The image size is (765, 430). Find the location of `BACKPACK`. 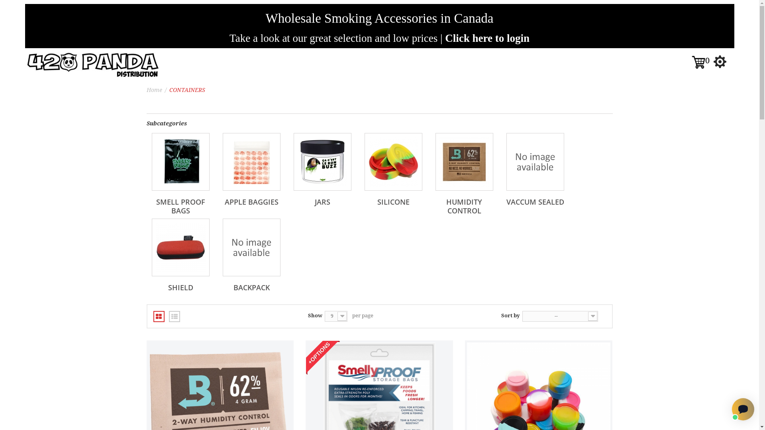

BACKPACK is located at coordinates (252, 287).